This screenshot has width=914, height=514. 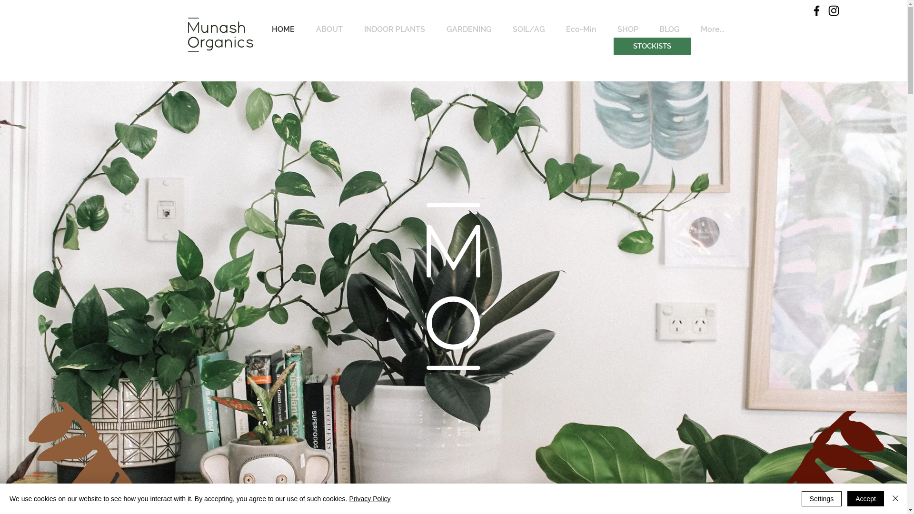 I want to click on Privacy Policy, so click(x=369, y=499).